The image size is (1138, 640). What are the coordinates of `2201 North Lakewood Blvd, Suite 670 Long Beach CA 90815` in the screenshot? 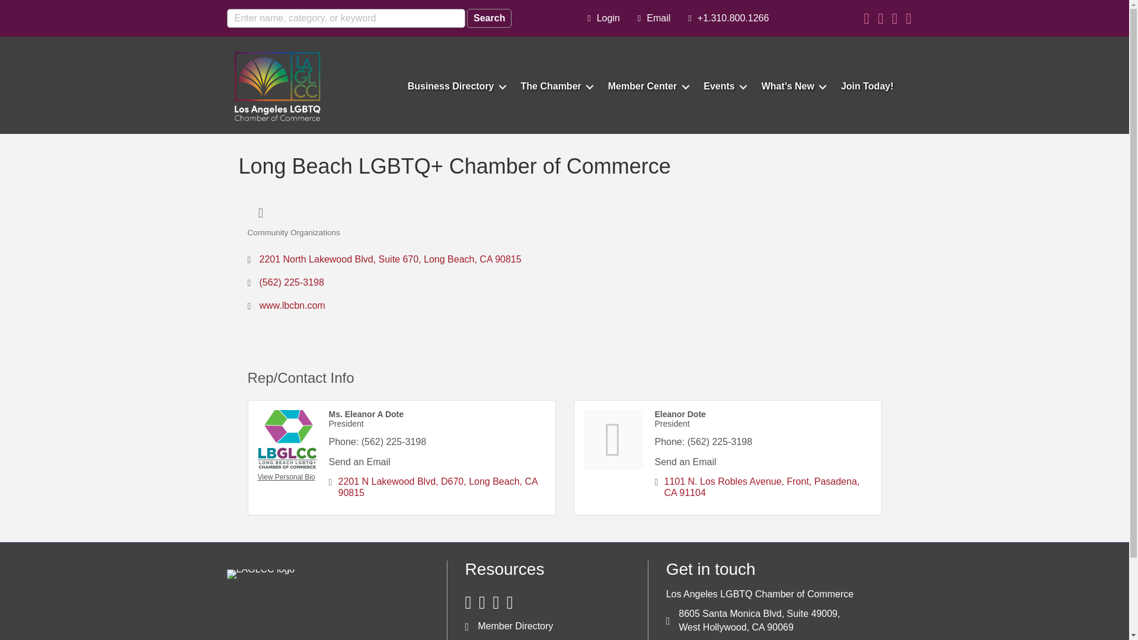 It's located at (390, 259).